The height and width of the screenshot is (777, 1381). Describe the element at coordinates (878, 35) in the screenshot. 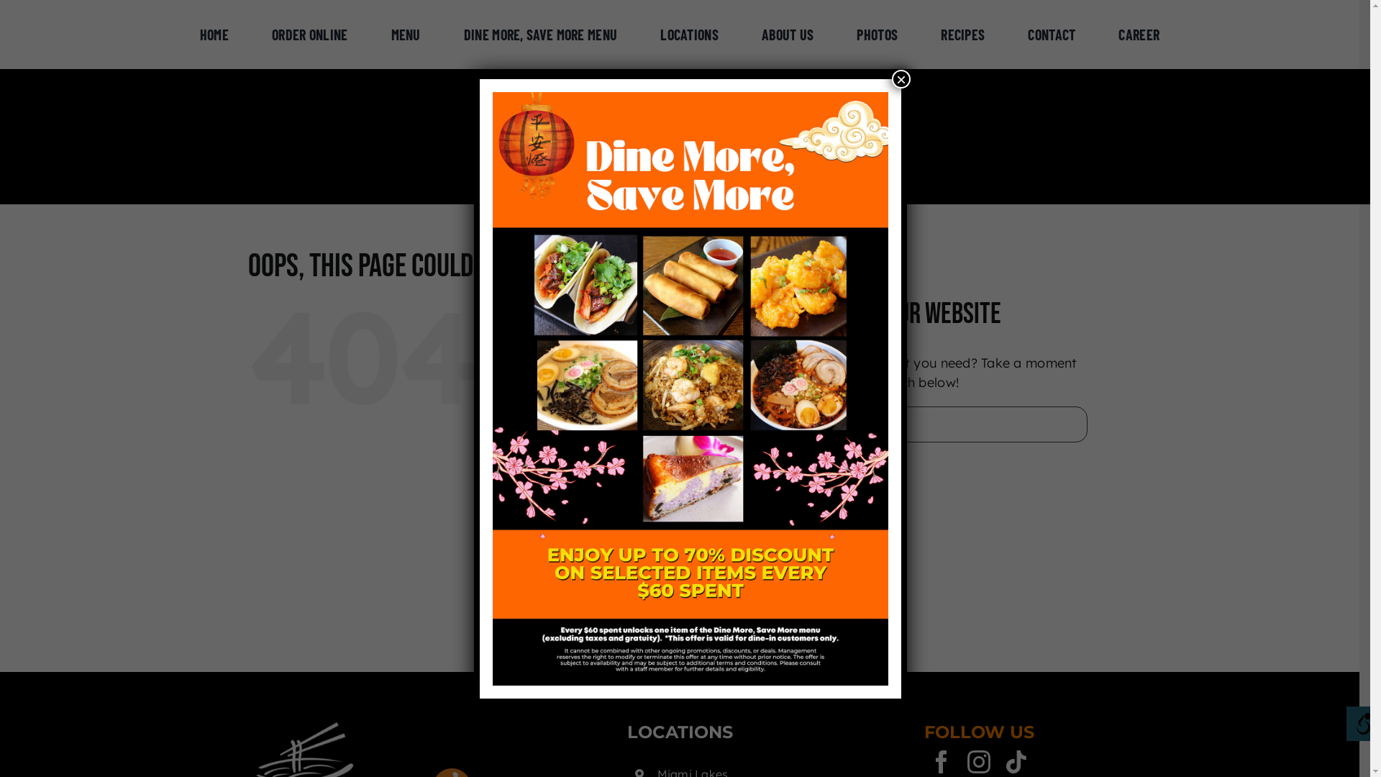

I see `PHOTOS` at that location.